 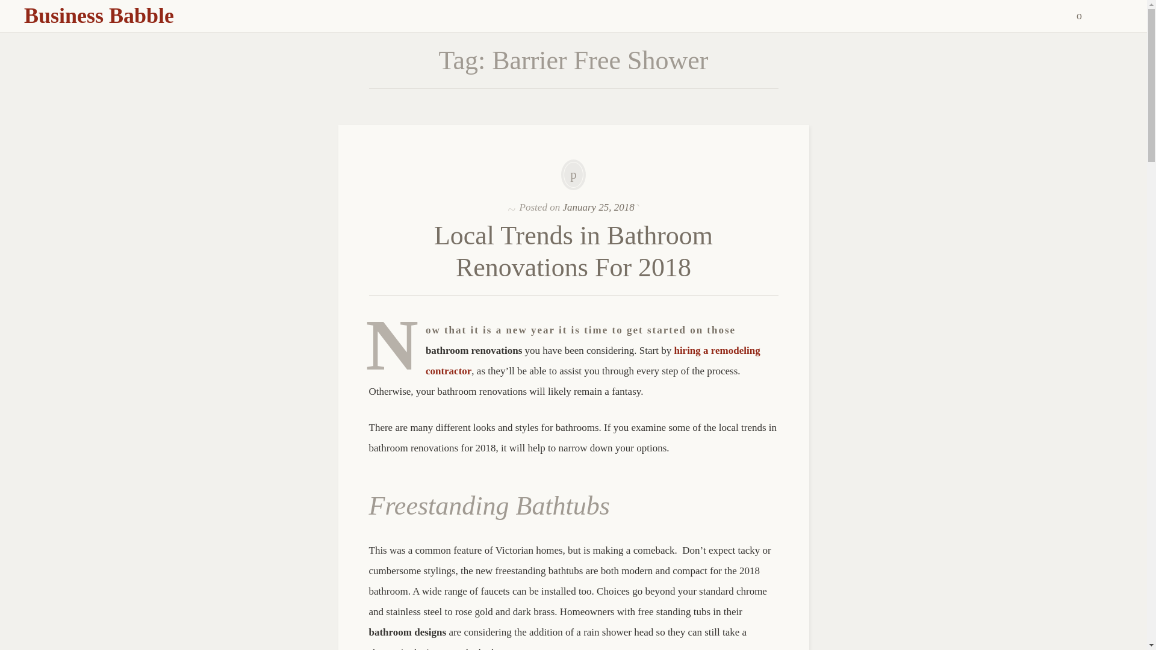 I want to click on Search, so click(x=9, y=7).